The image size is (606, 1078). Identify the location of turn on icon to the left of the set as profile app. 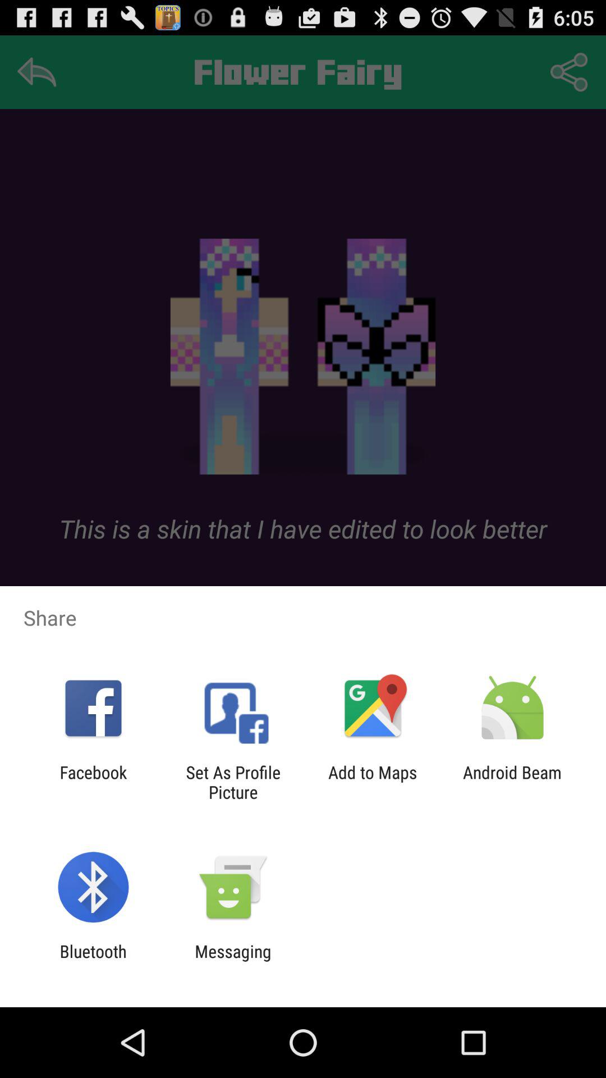
(93, 782).